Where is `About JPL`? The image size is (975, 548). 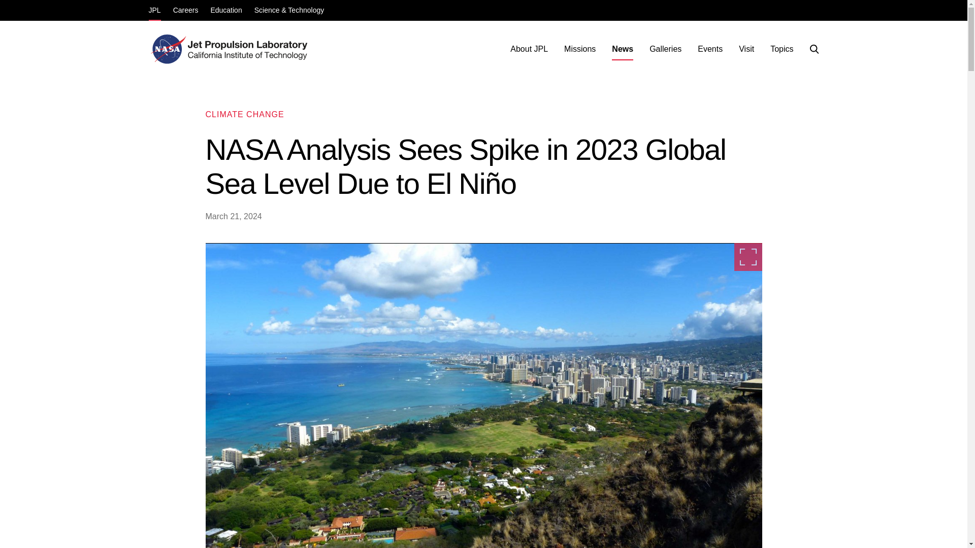
About JPL is located at coordinates (529, 49).